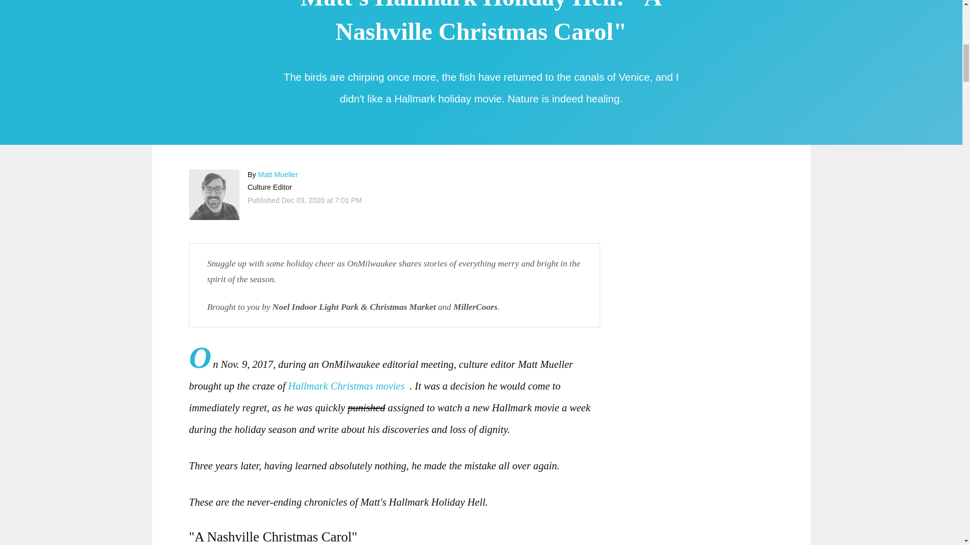 This screenshot has height=545, width=970. What do you see at coordinates (475, 307) in the screenshot?
I see `MillerCoors` at bounding box center [475, 307].